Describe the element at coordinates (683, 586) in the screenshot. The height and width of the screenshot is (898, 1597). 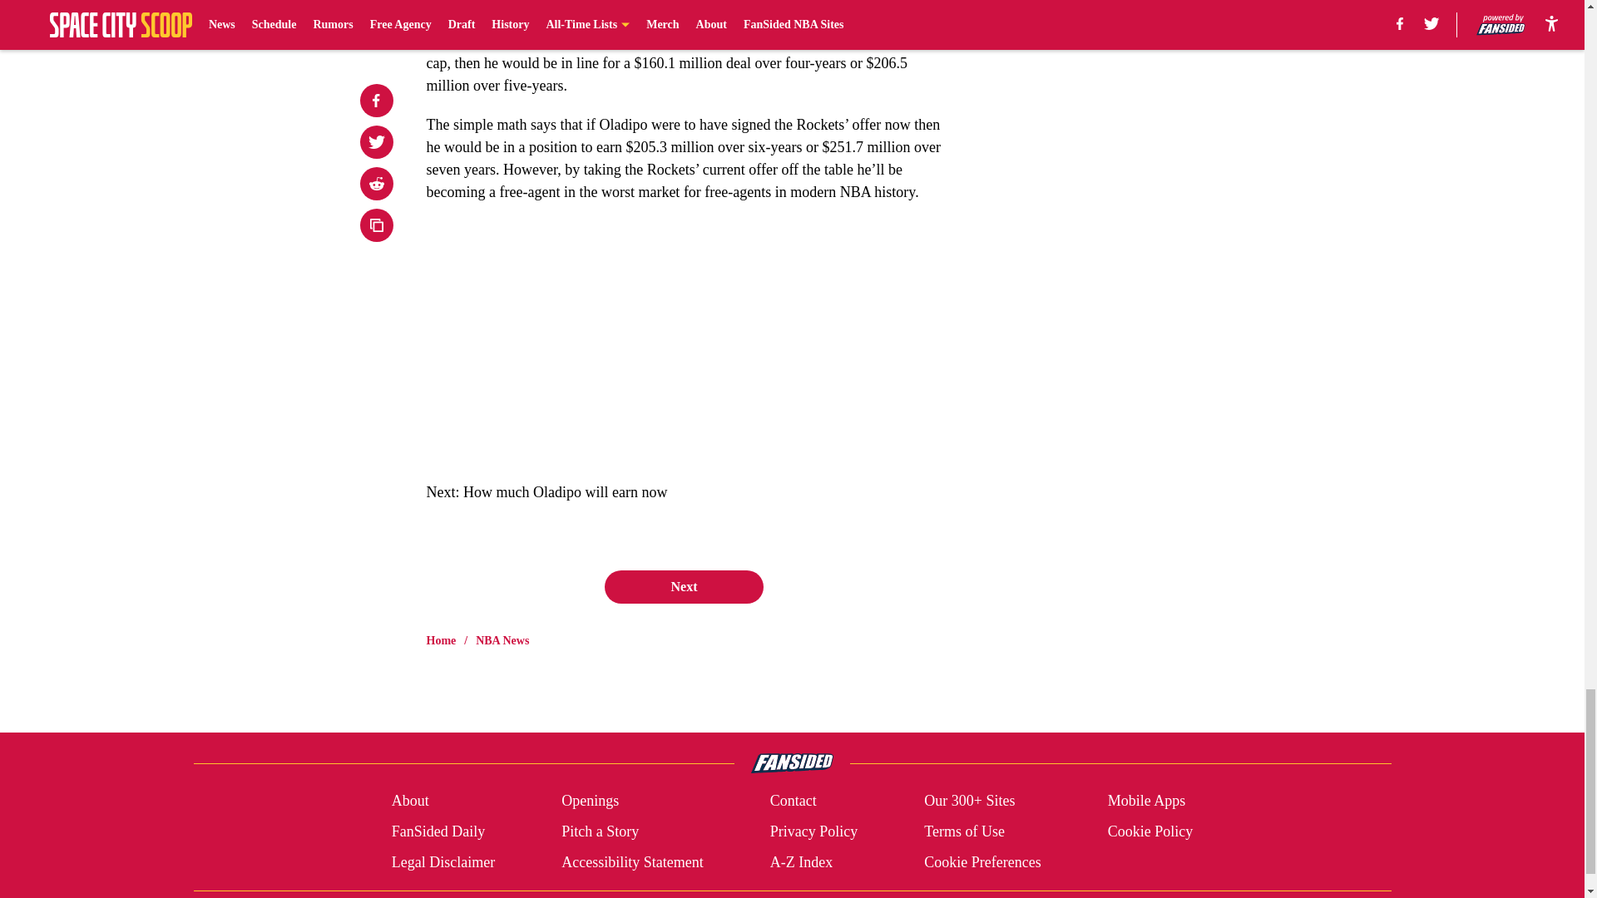
I see `Next` at that location.